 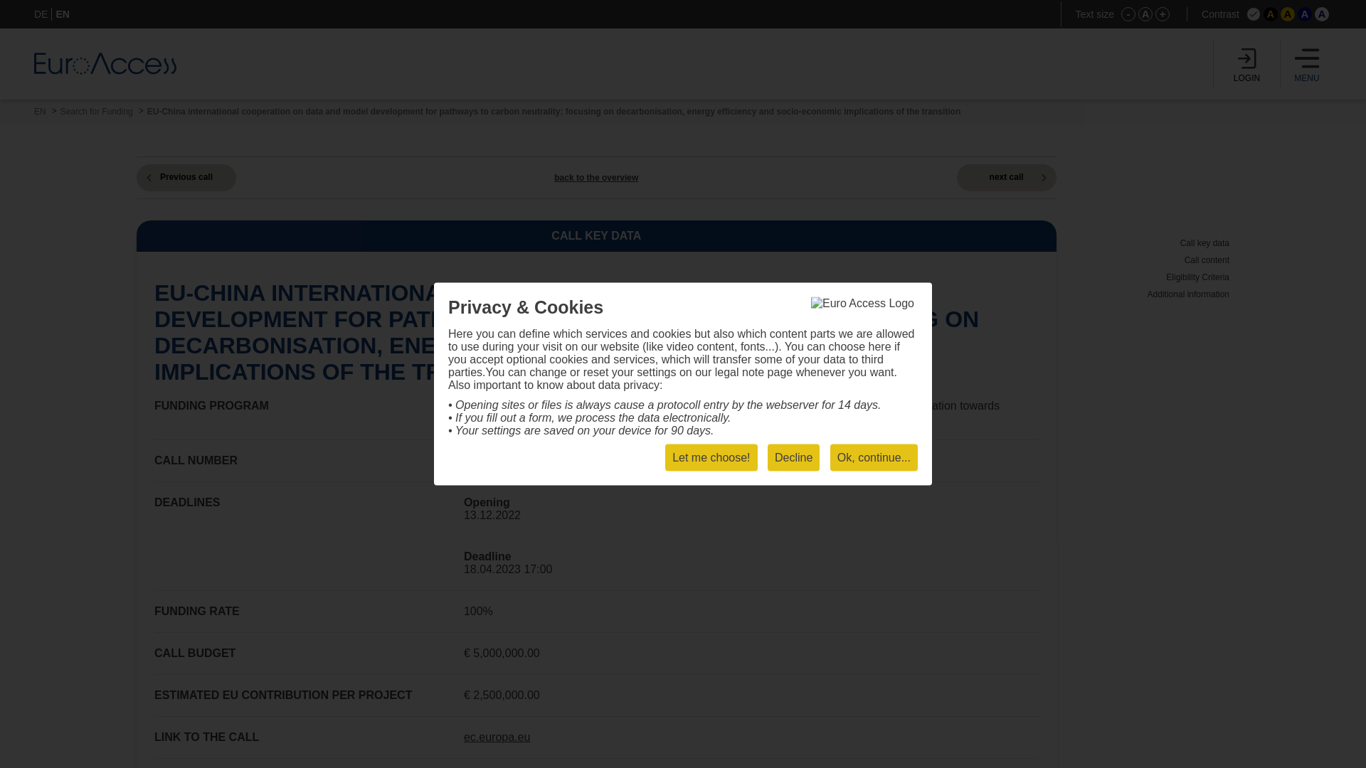 What do you see at coordinates (63, 14) in the screenshot?
I see `EN` at bounding box center [63, 14].